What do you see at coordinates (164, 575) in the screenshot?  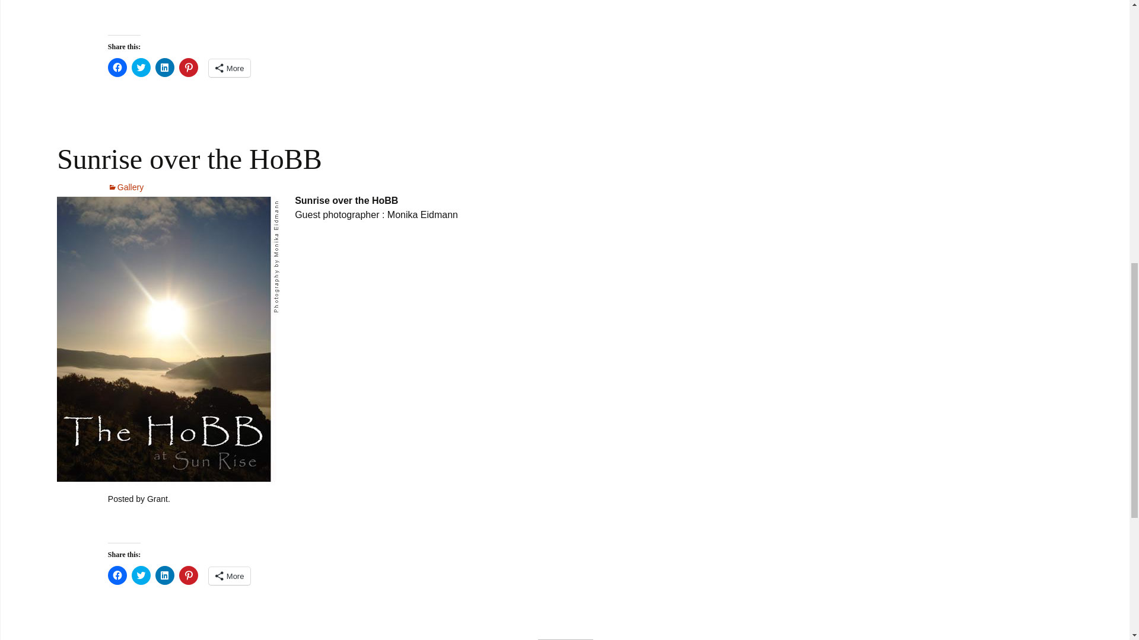 I see `Click to share on LinkedIn` at bounding box center [164, 575].